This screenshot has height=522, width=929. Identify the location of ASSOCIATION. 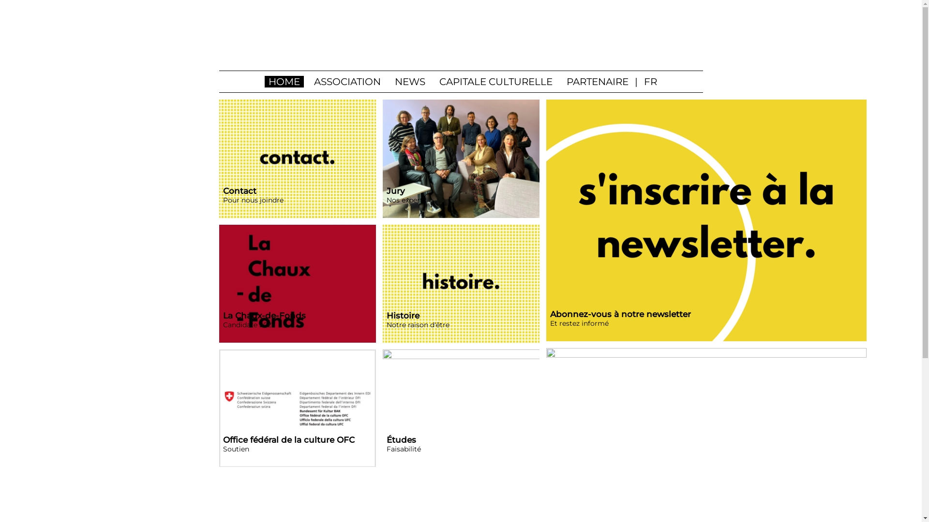
(347, 82).